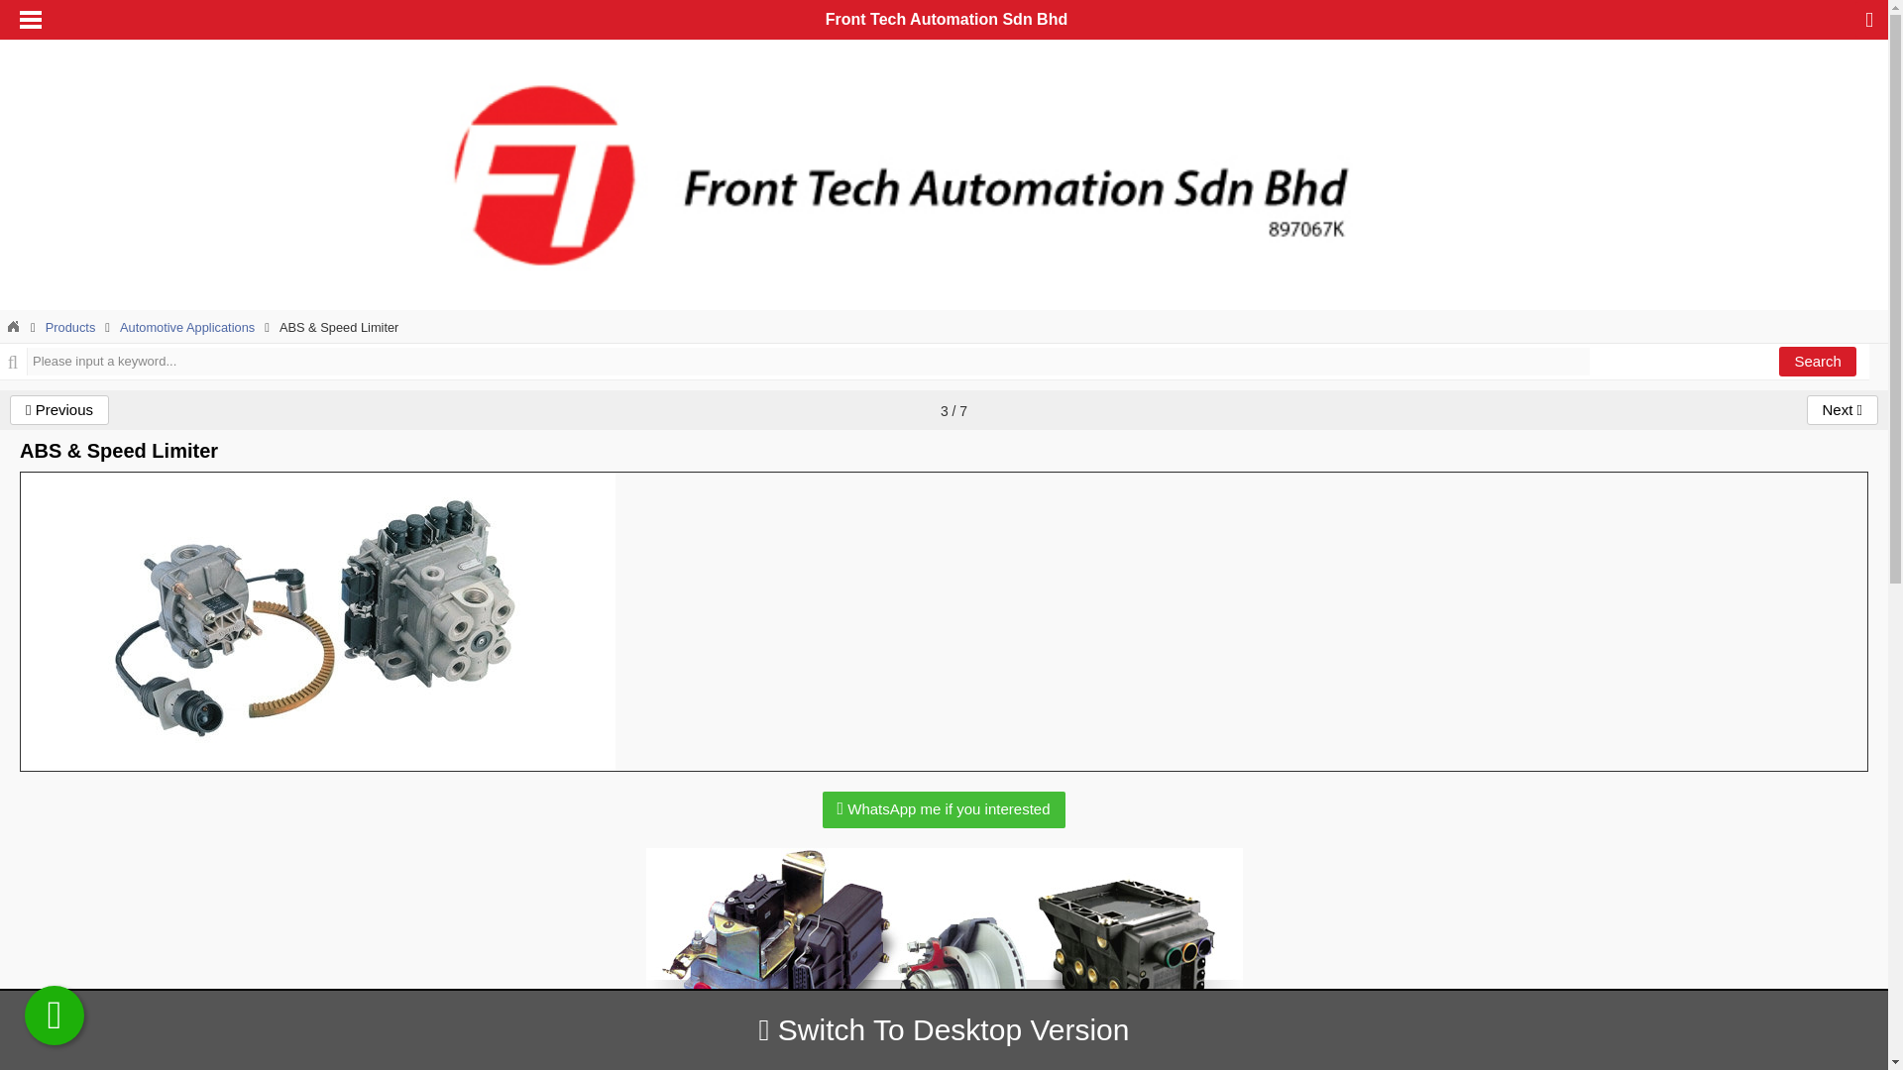  What do you see at coordinates (1818, 361) in the screenshot?
I see `Search` at bounding box center [1818, 361].